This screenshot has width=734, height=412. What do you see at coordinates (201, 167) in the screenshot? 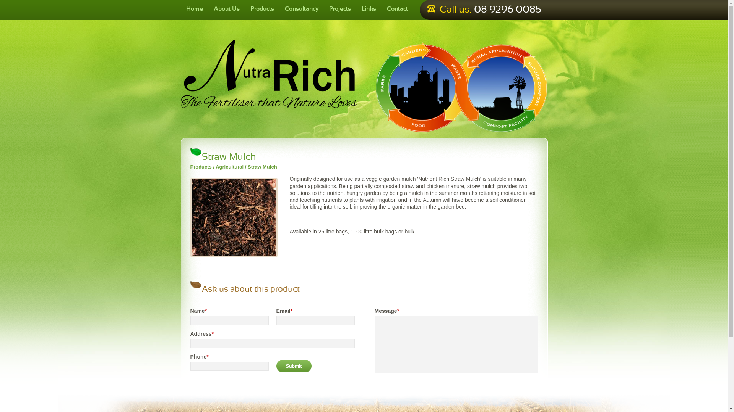
I see `Products` at bounding box center [201, 167].